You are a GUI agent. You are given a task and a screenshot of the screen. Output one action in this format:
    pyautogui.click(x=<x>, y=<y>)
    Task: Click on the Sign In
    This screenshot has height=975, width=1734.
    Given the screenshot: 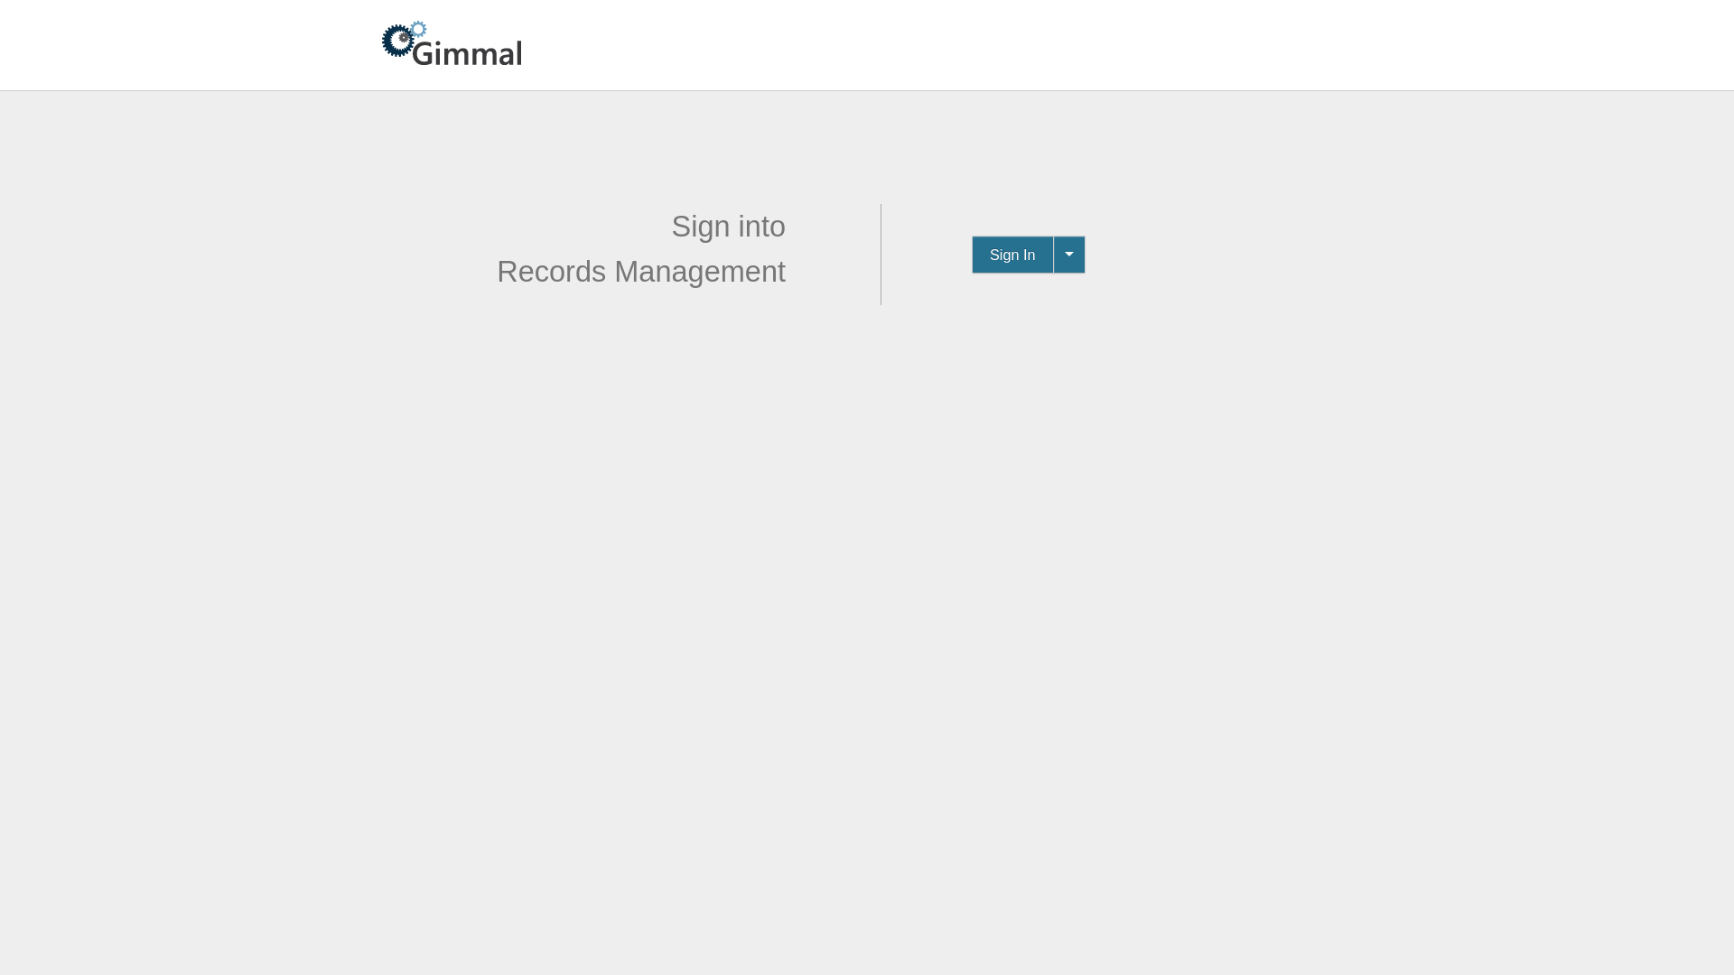 What is the action you would take?
    pyautogui.click(x=1013, y=255)
    